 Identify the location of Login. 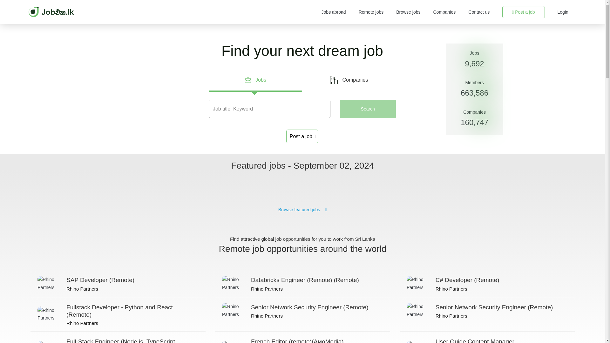
(563, 12).